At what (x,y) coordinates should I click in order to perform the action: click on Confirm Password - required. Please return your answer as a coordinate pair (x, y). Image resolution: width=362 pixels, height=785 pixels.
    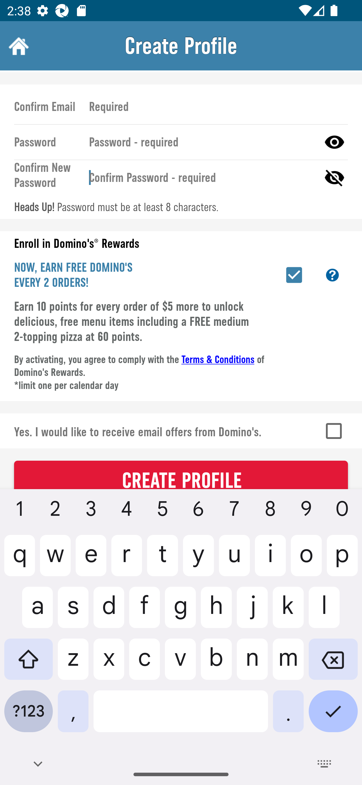
    Looking at the image, I should click on (201, 178).